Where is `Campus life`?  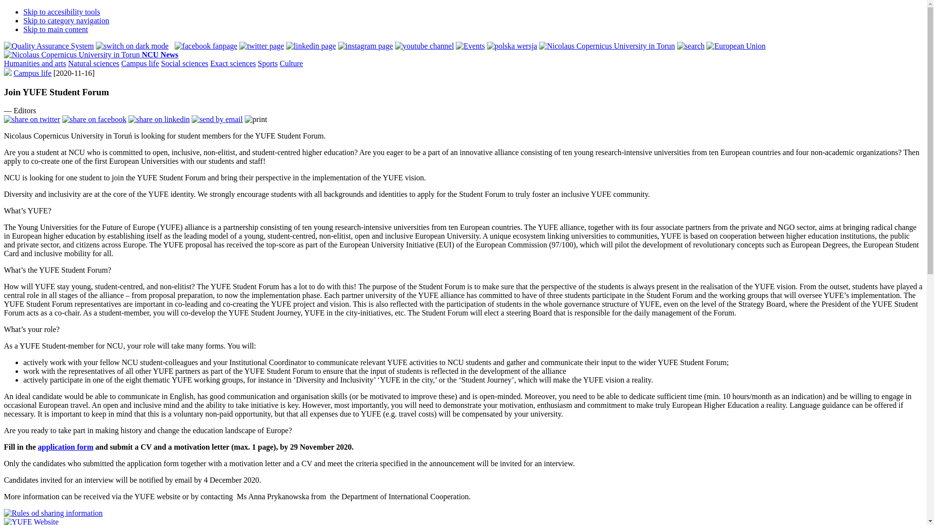
Campus life is located at coordinates (32, 73).